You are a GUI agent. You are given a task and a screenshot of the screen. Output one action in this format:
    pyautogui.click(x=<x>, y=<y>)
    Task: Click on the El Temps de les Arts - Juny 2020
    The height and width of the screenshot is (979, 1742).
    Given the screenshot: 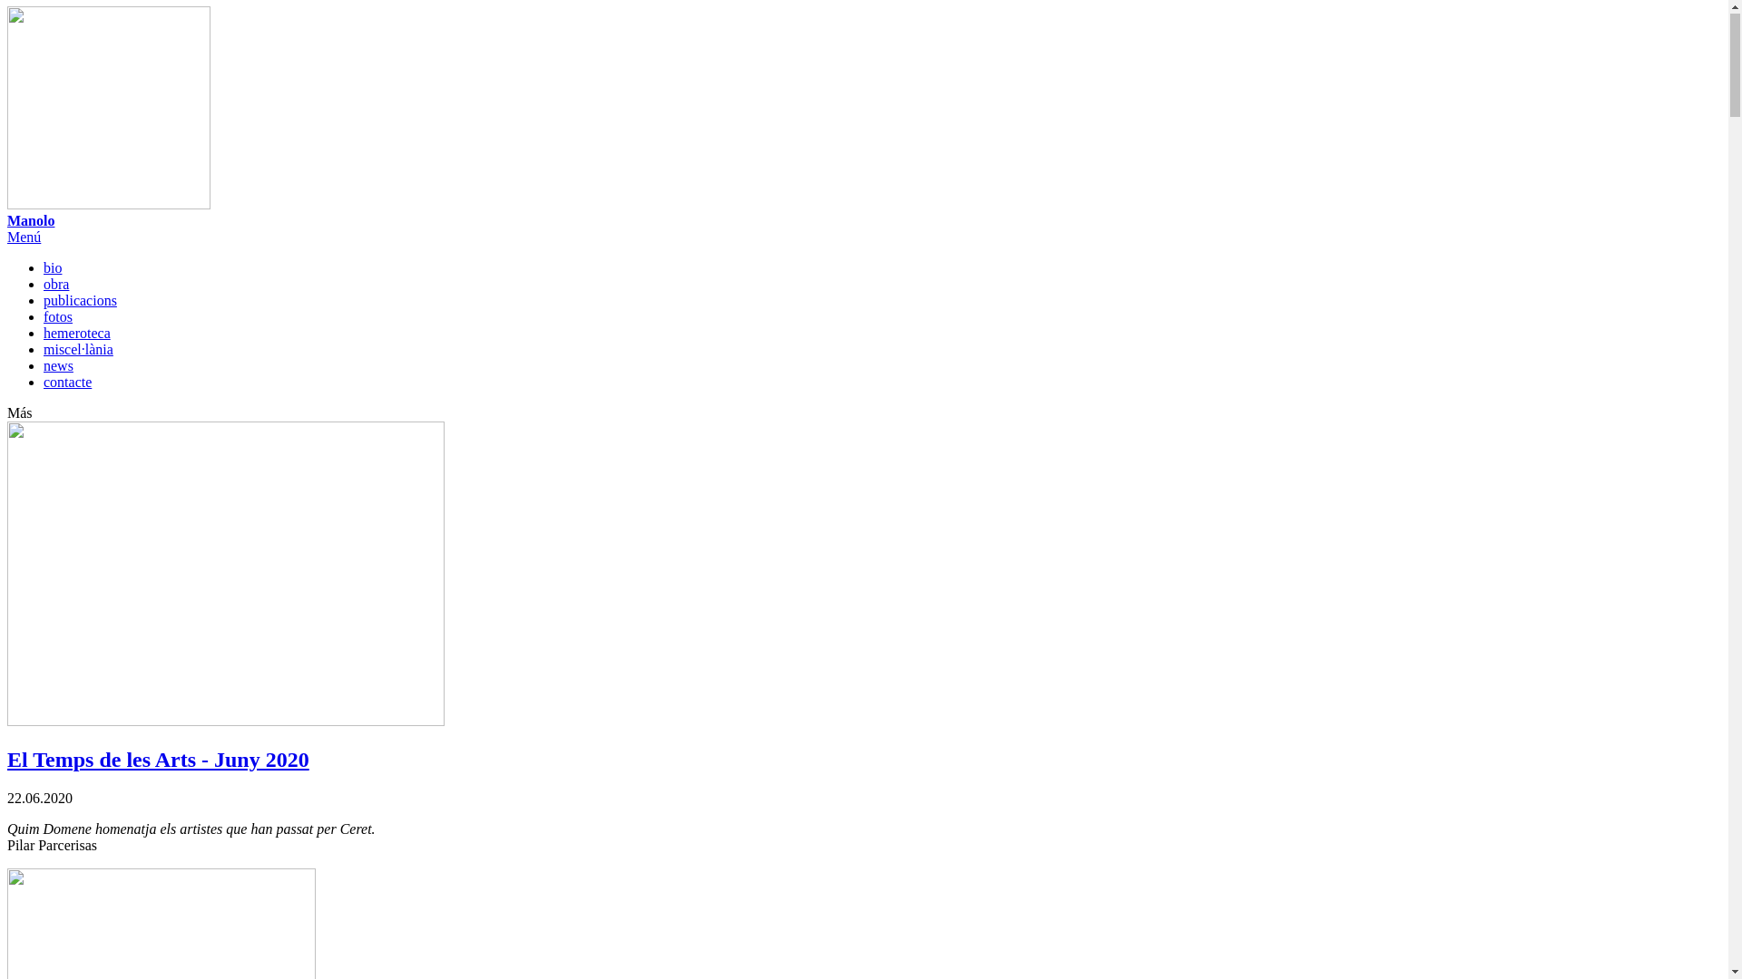 What is the action you would take?
    pyautogui.click(x=864, y=761)
    